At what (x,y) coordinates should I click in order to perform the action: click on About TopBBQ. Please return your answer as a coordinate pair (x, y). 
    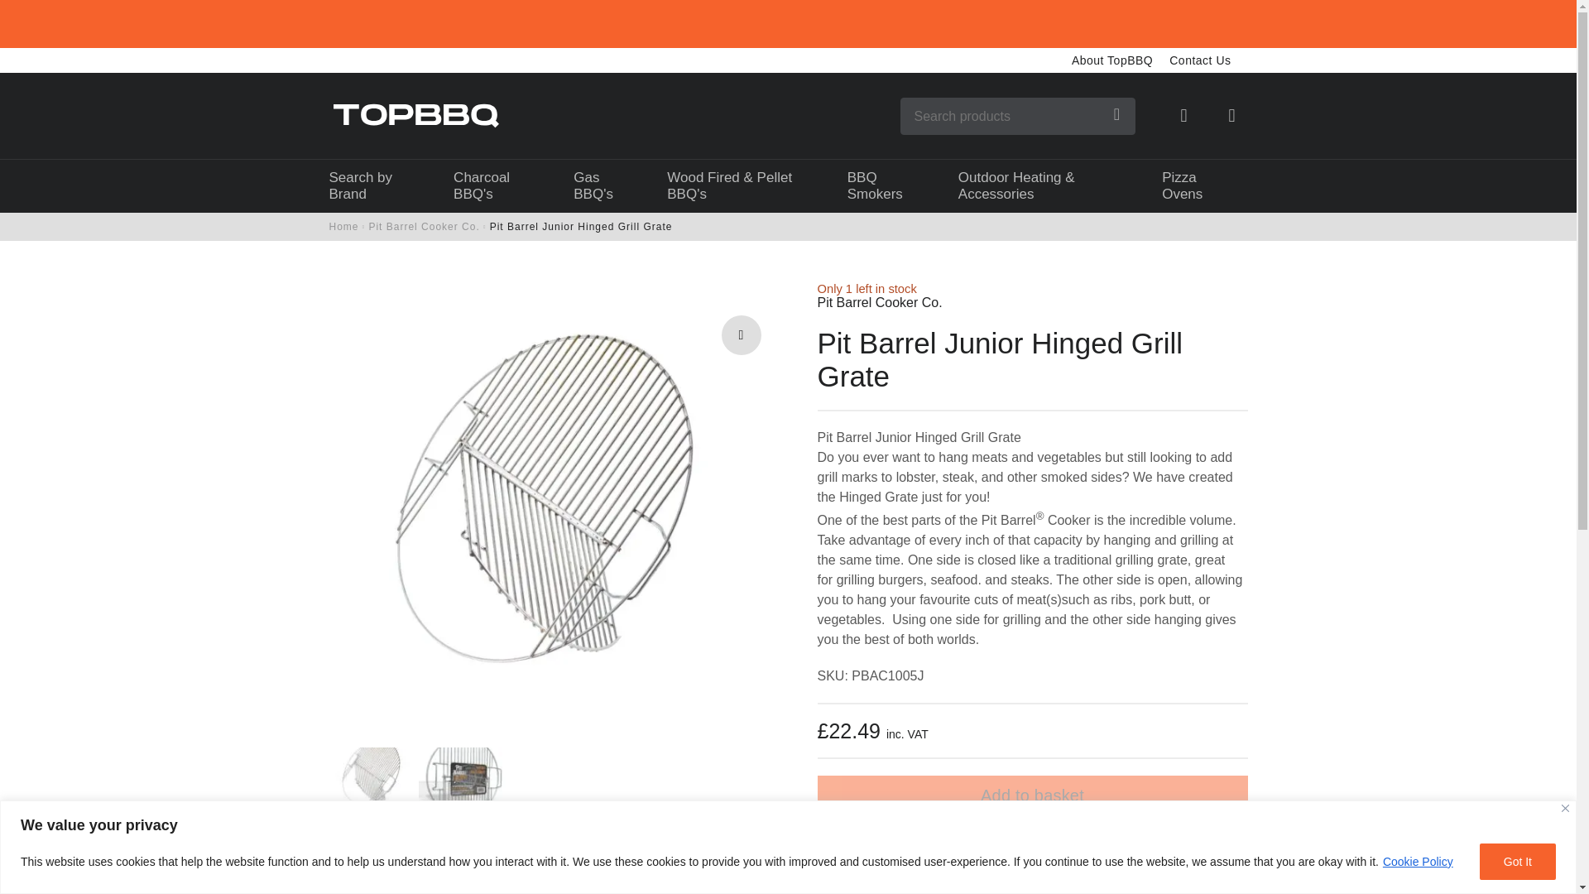
    Looking at the image, I should click on (1112, 63).